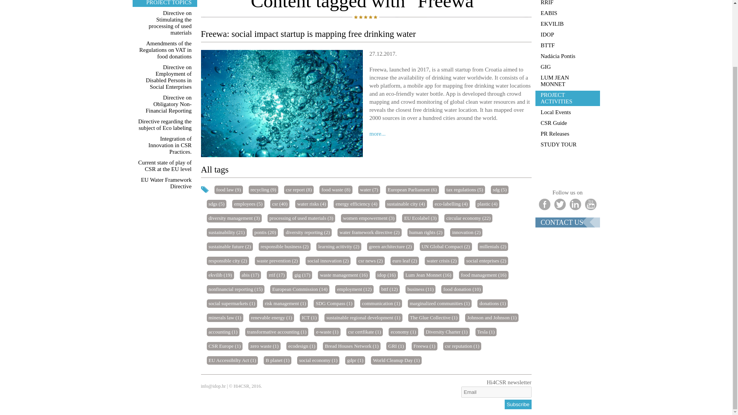  What do you see at coordinates (165, 105) in the screenshot?
I see `Directive on Obligatory Non-Financial Reporting` at bounding box center [165, 105].